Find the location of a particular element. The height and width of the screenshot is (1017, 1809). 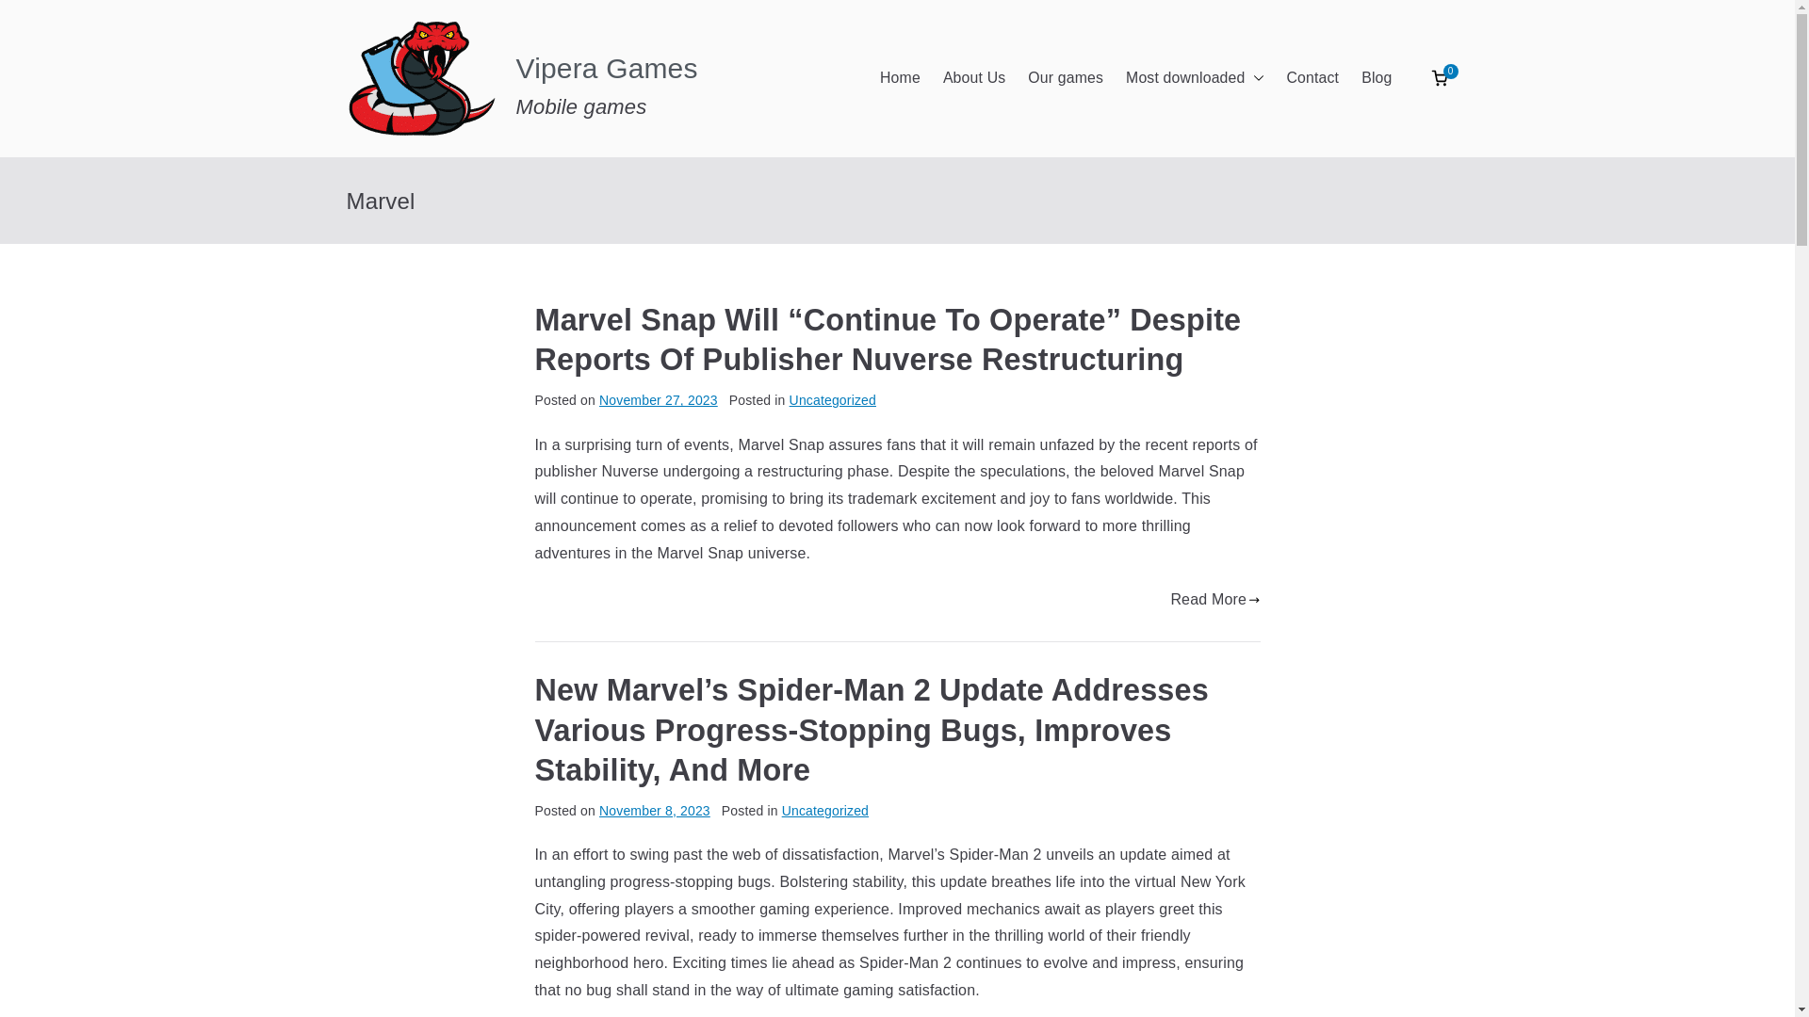

0 is located at coordinates (1440, 77).